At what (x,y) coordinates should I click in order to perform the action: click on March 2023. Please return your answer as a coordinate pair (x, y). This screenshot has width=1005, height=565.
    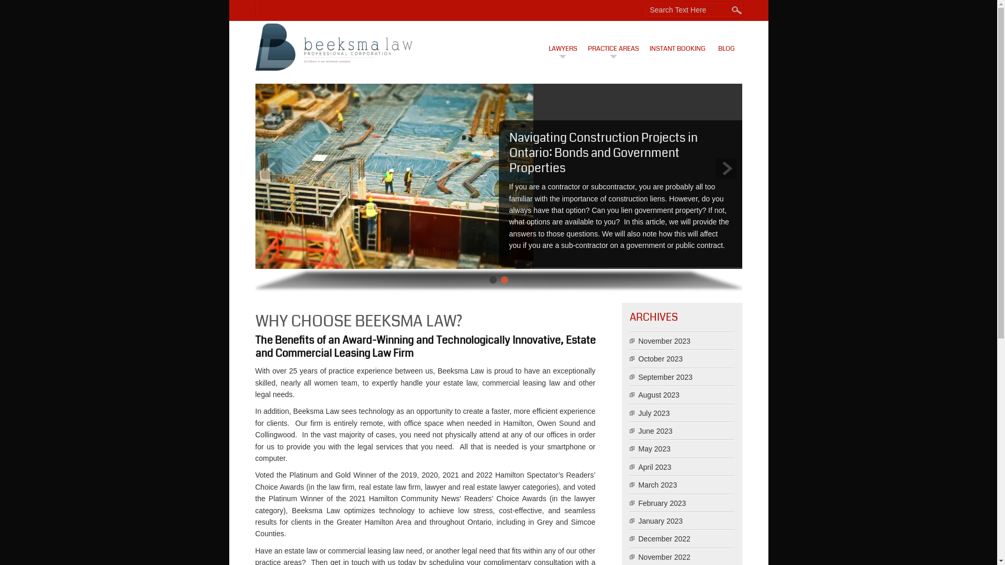
    Looking at the image, I should click on (658, 485).